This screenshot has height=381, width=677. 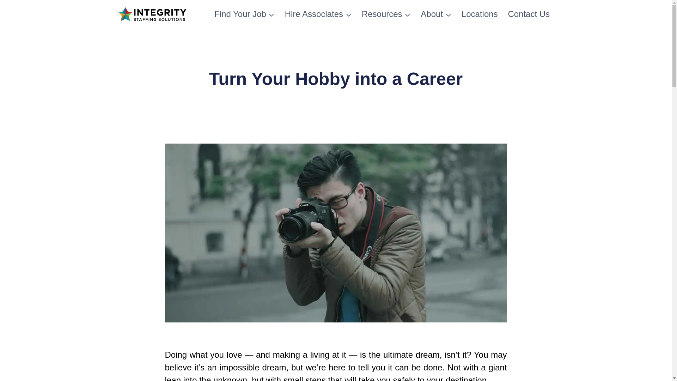 I want to click on Find Your Job, so click(x=245, y=14).